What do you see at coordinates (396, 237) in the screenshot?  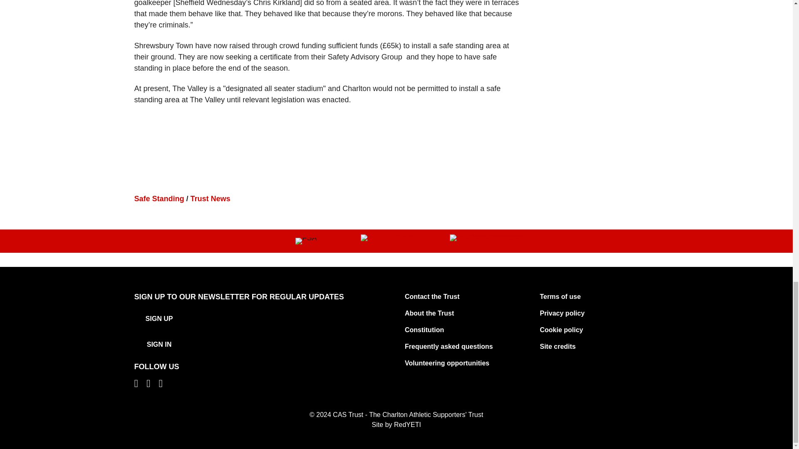 I see `CASTrust-Site-Icon` at bounding box center [396, 237].